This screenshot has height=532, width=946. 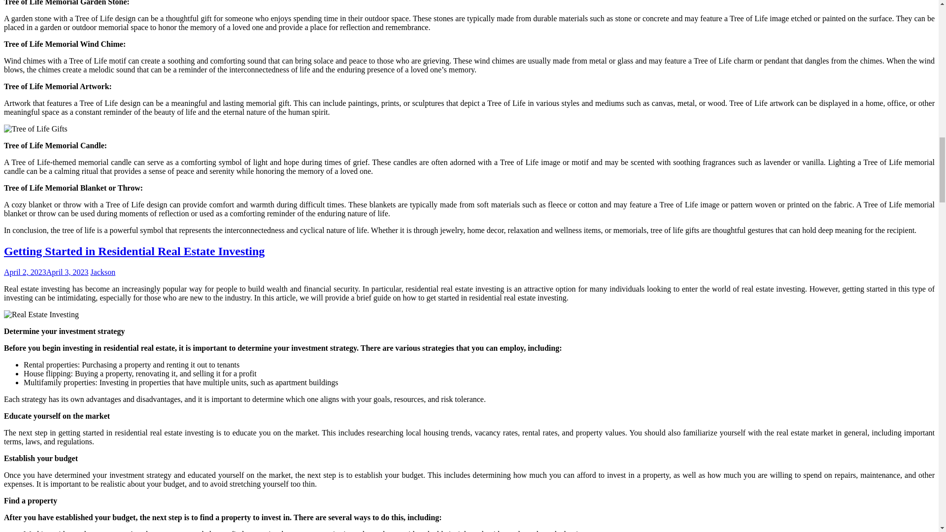 What do you see at coordinates (134, 251) in the screenshot?
I see `Getting Started in Residential Real Estate Investing` at bounding box center [134, 251].